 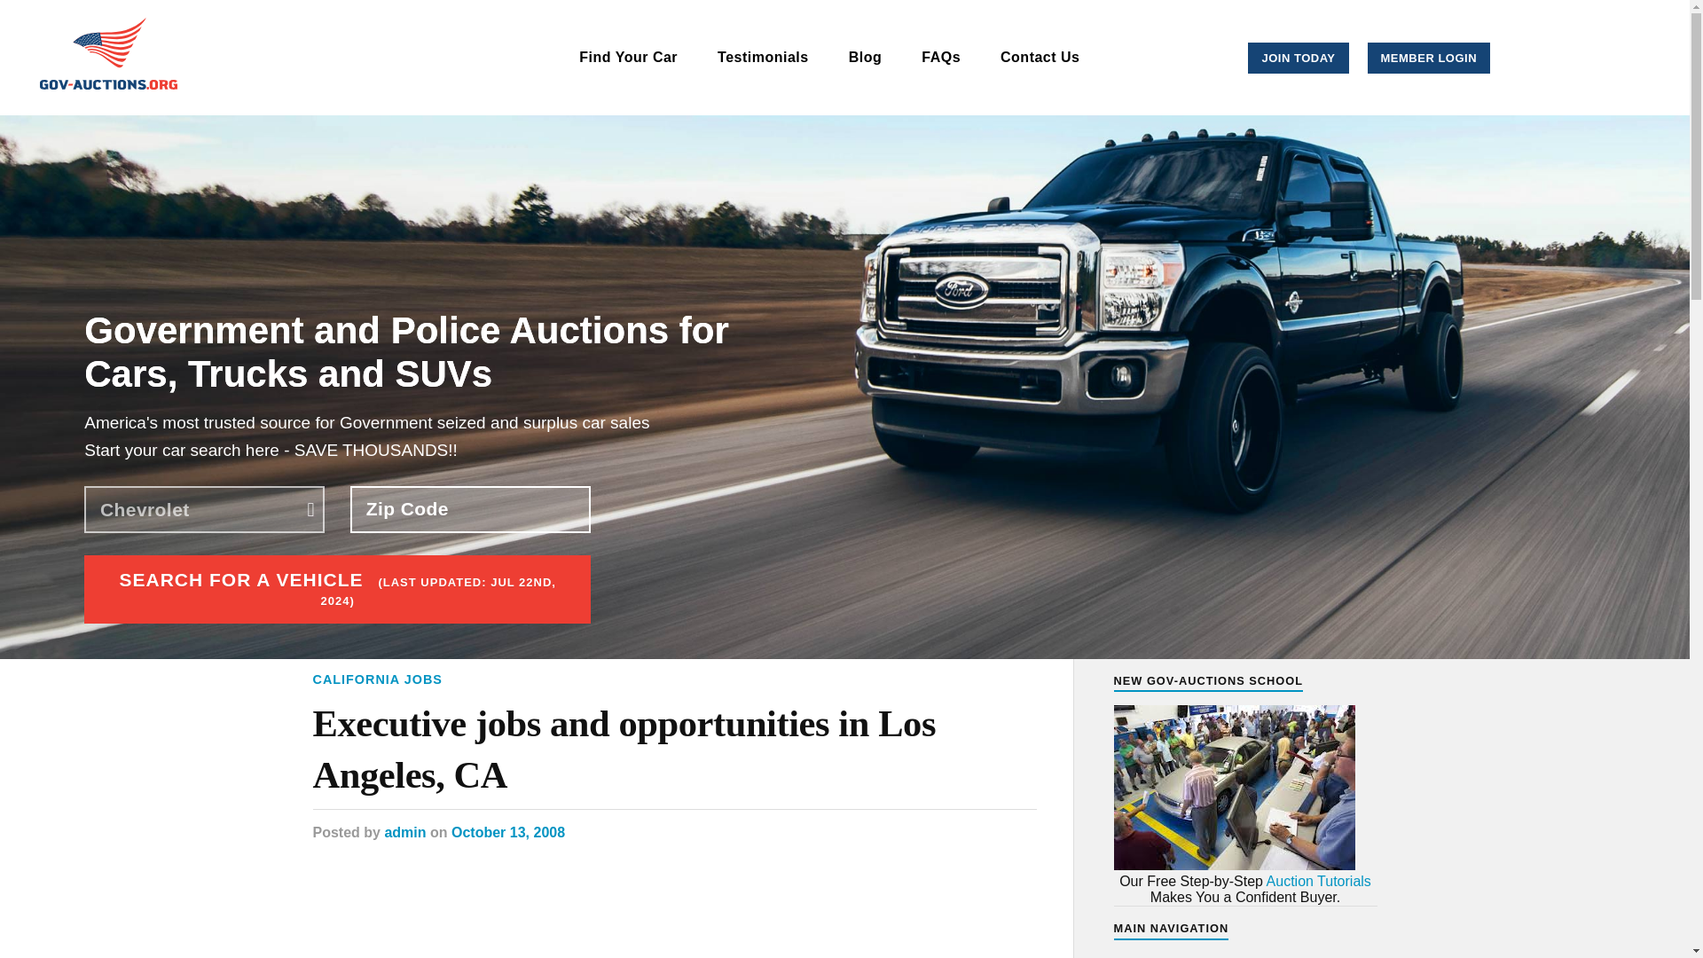 What do you see at coordinates (1429, 58) in the screenshot?
I see `MEMBER LOGIN` at bounding box center [1429, 58].